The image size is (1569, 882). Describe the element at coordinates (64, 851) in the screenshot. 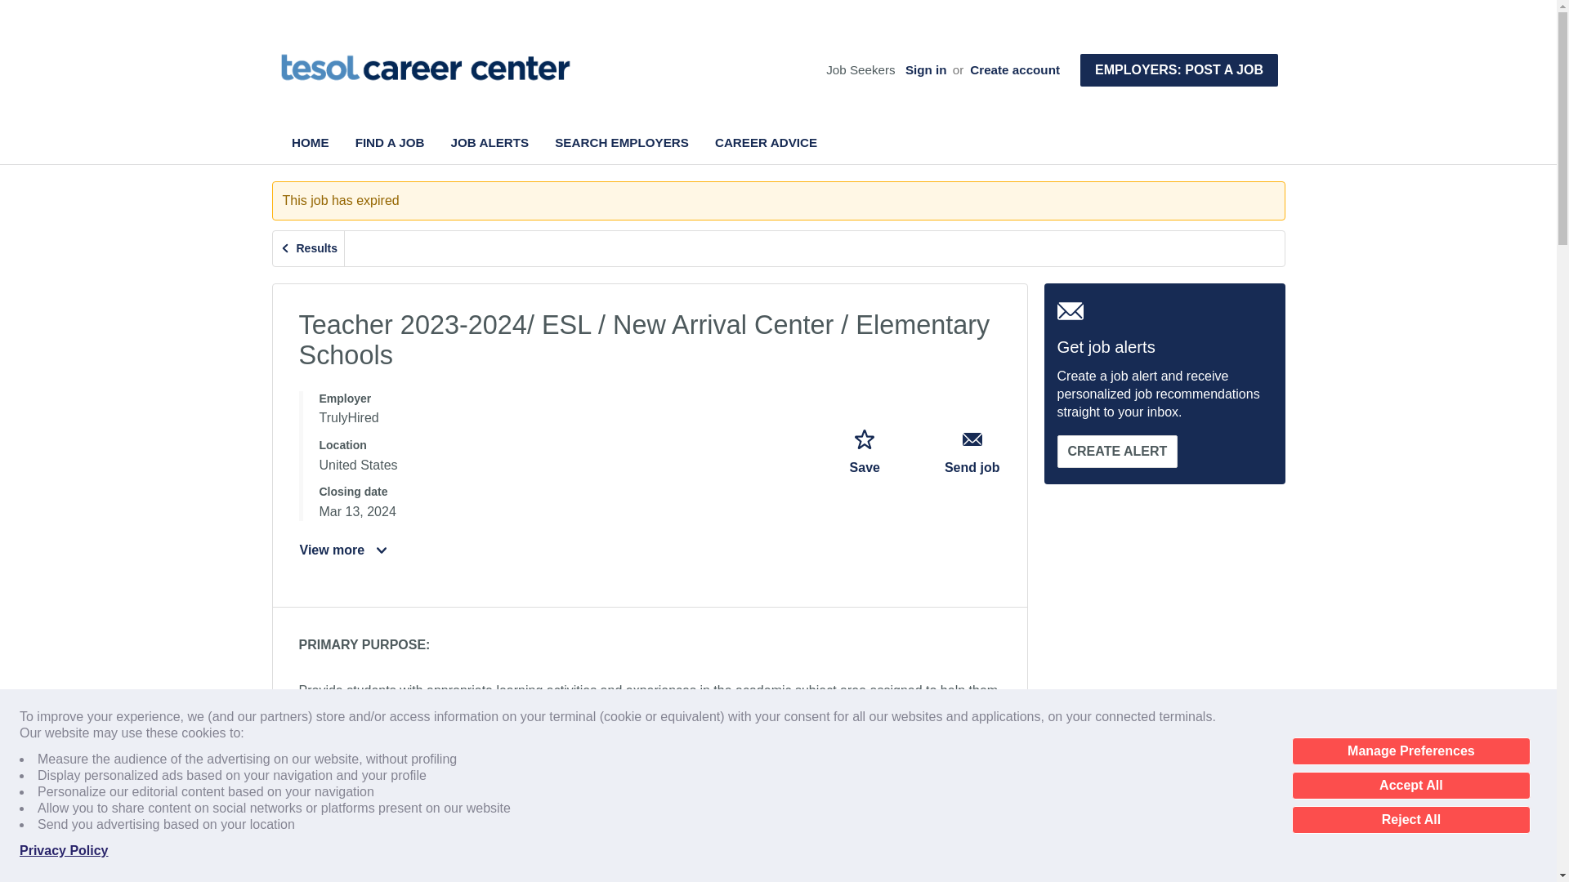

I see `Privacy Policy` at that location.